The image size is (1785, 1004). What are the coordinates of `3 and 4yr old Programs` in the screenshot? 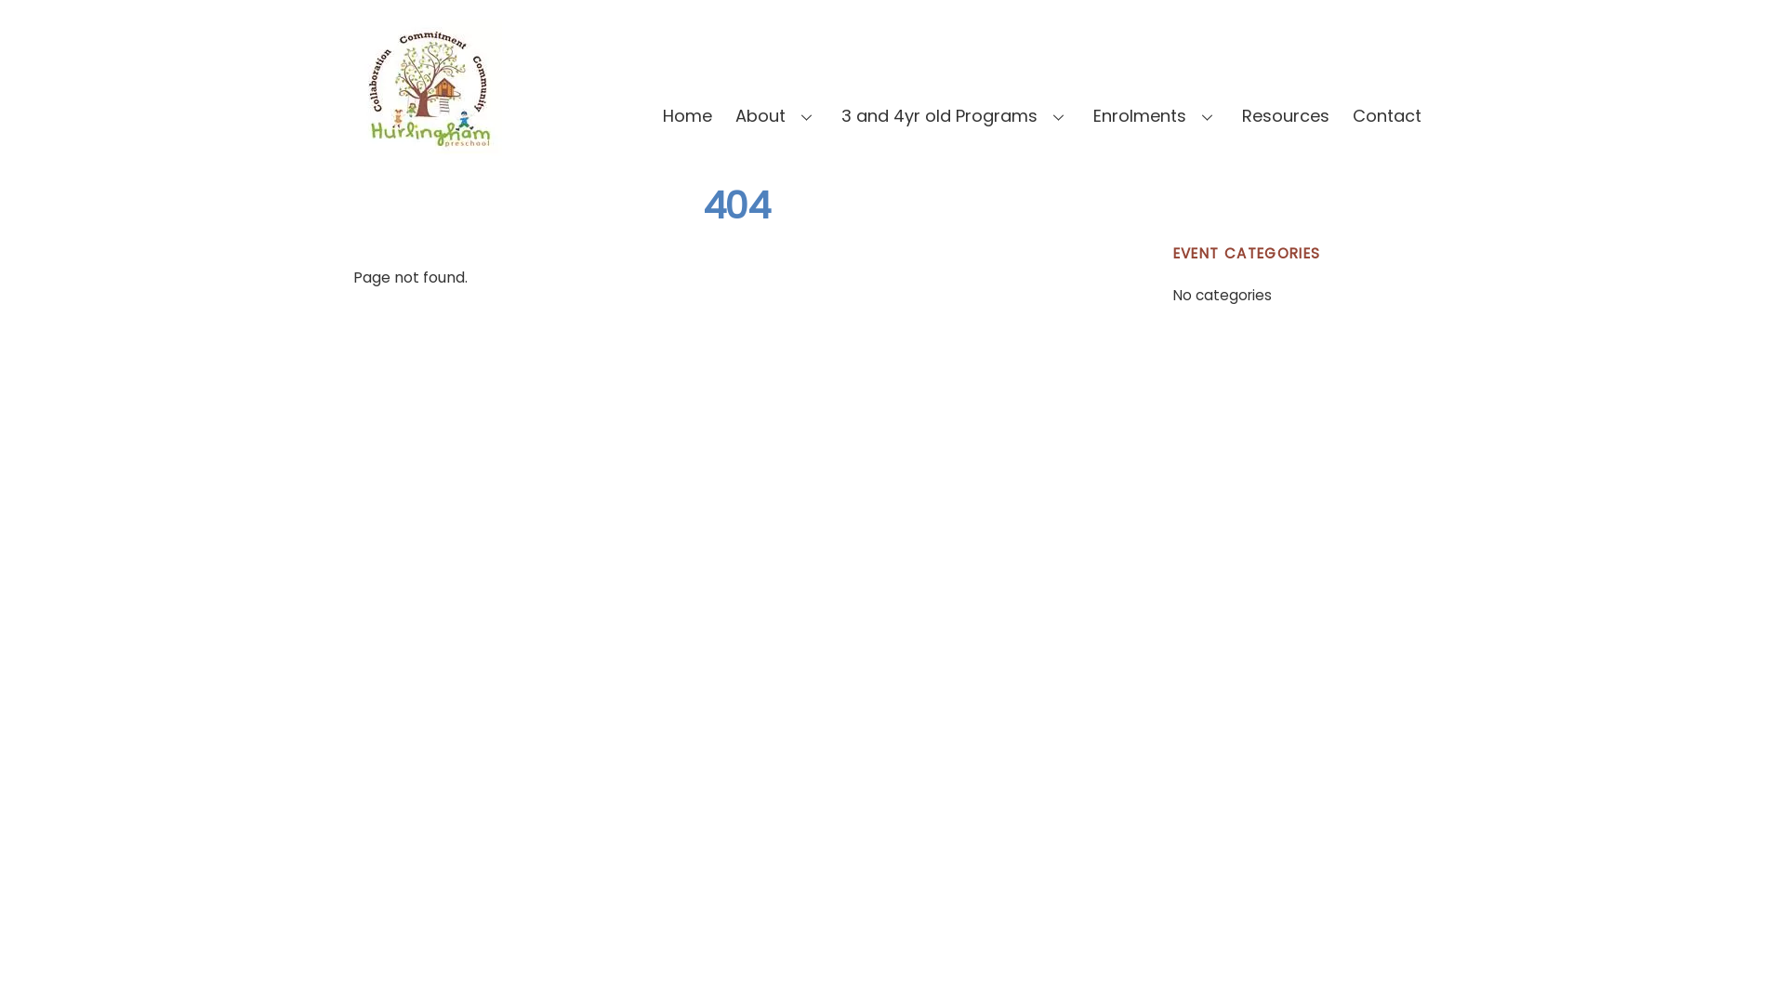 It's located at (956, 116).